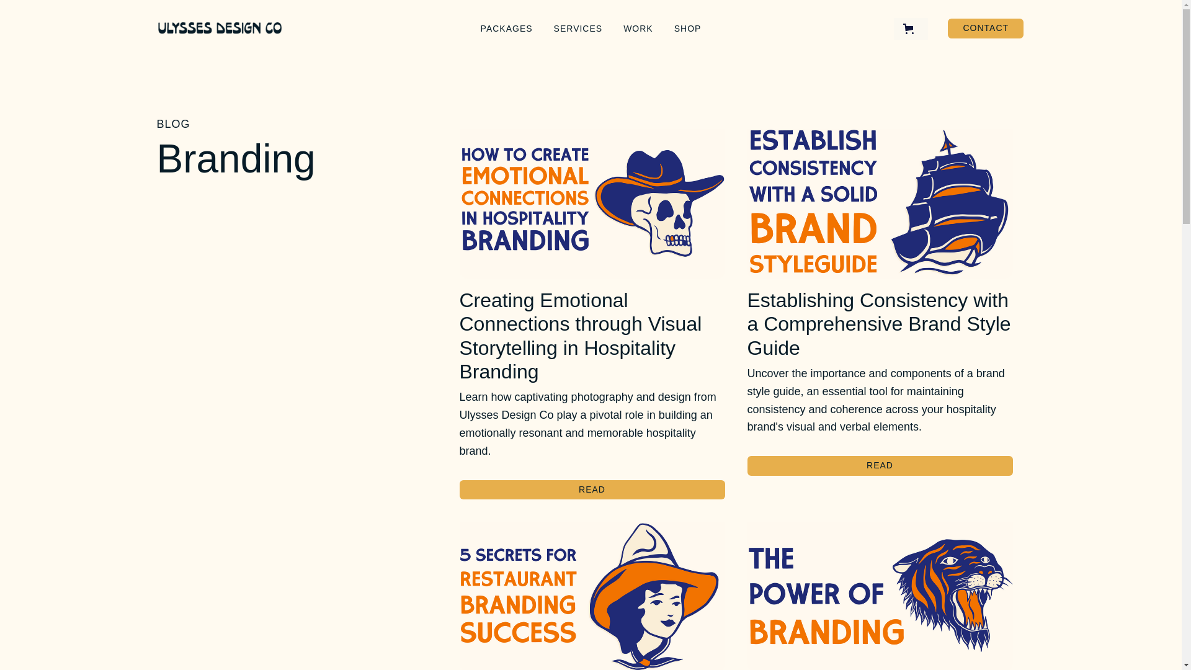 The height and width of the screenshot is (670, 1191). Describe the element at coordinates (880, 465) in the screenshot. I see `READ` at that location.